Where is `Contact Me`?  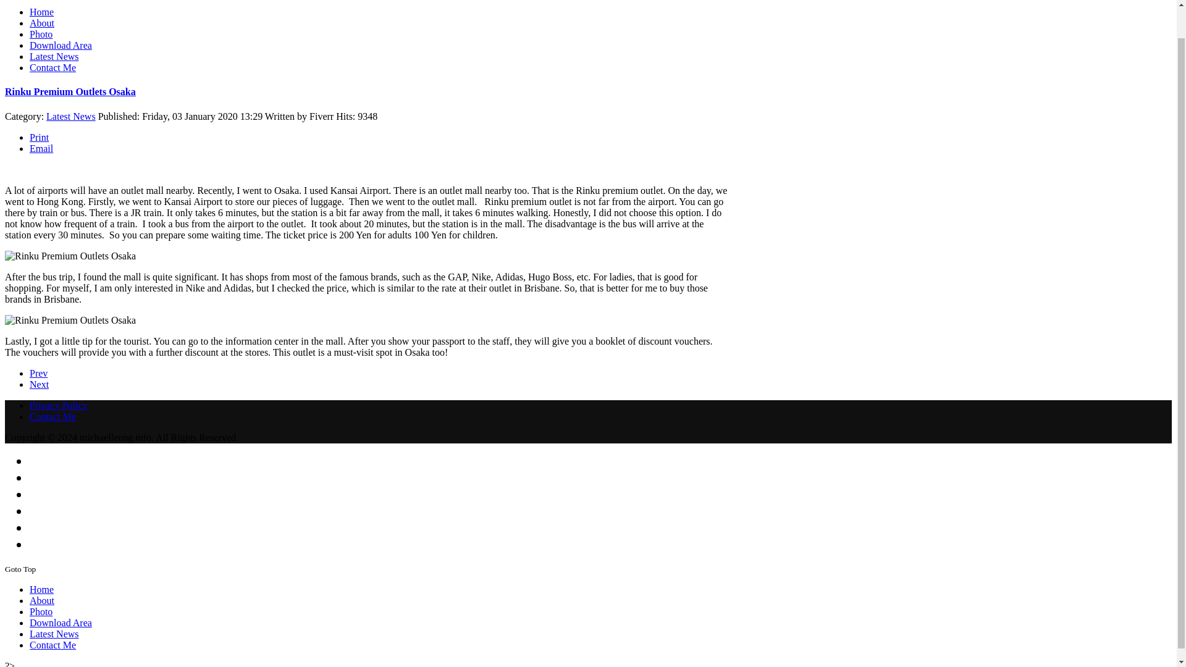
Contact Me is located at coordinates (53, 645).